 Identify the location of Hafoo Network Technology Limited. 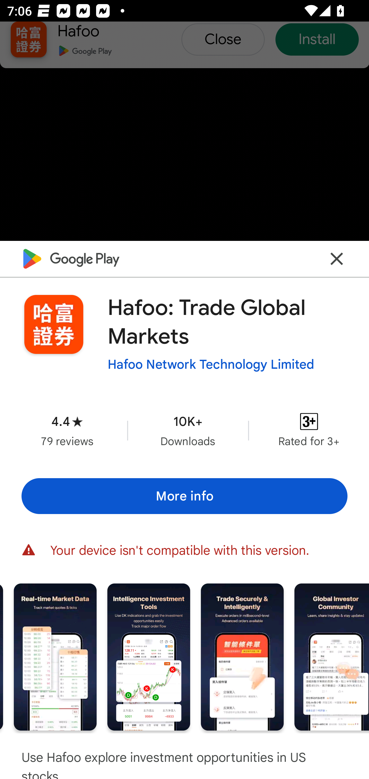
(211, 364).